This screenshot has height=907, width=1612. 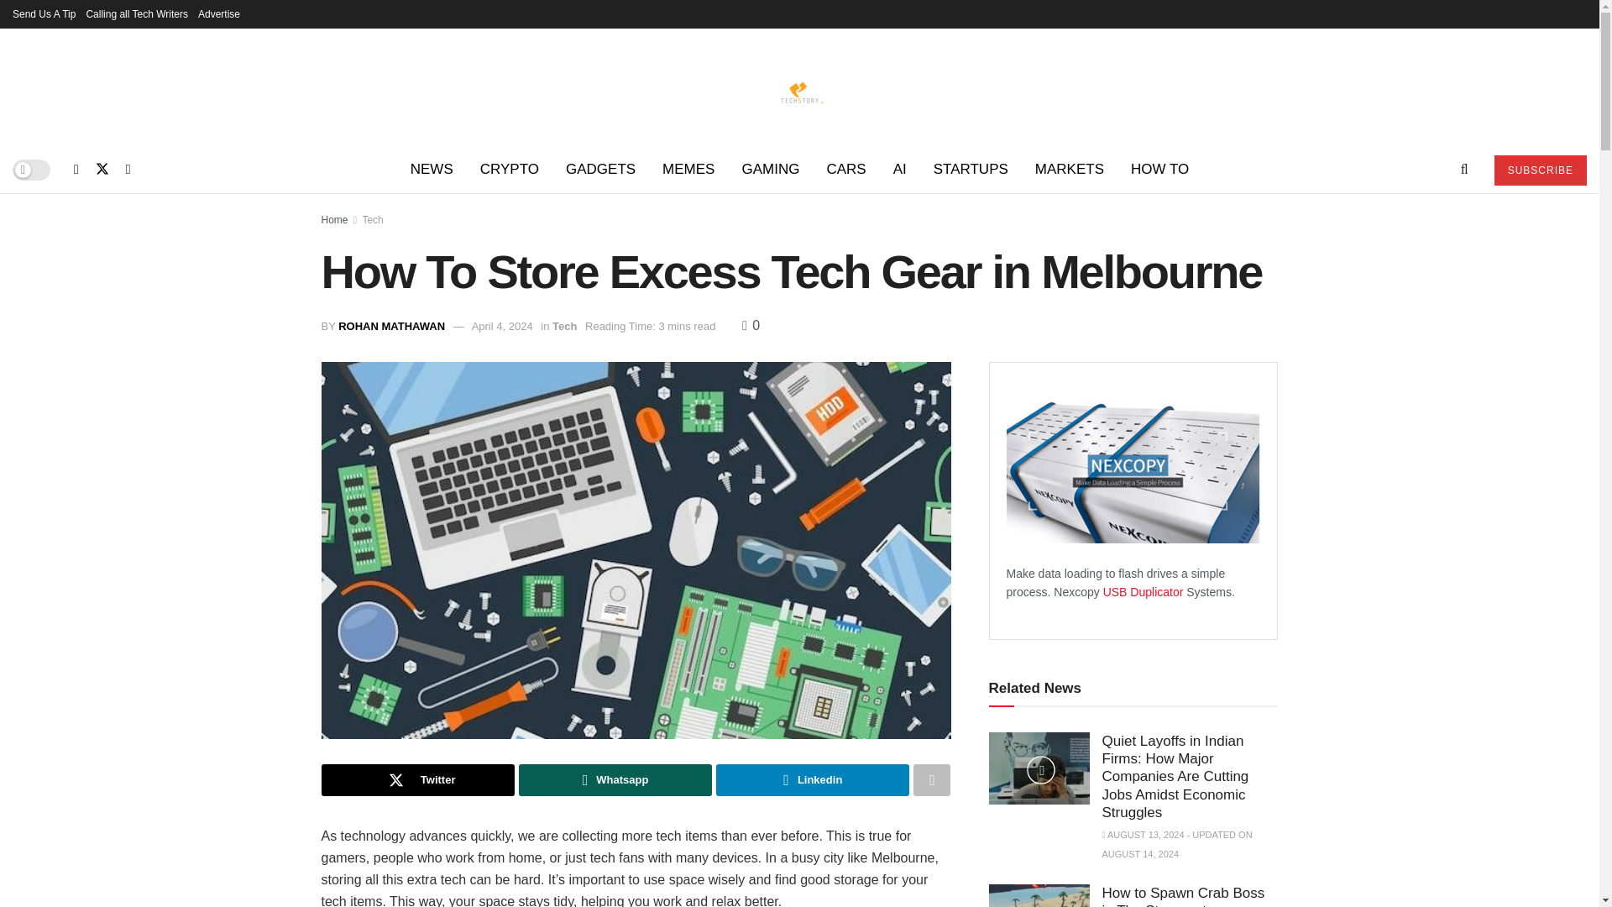 What do you see at coordinates (845, 170) in the screenshot?
I see `CARS` at bounding box center [845, 170].